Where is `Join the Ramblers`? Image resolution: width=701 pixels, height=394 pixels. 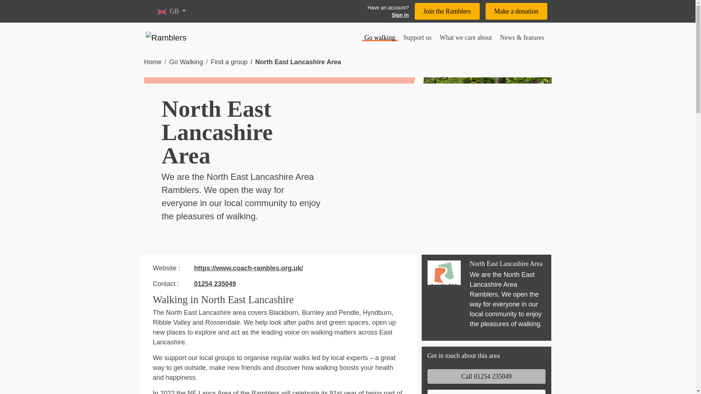
Join the Ramblers is located at coordinates (447, 11).